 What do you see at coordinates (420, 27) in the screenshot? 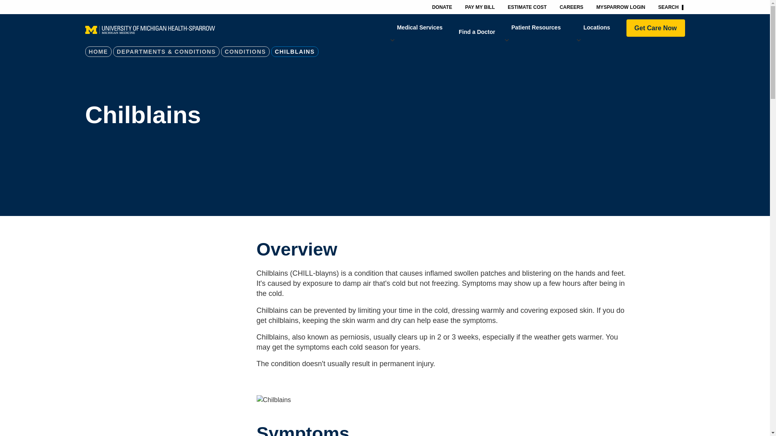
I see `Medical Services` at bounding box center [420, 27].